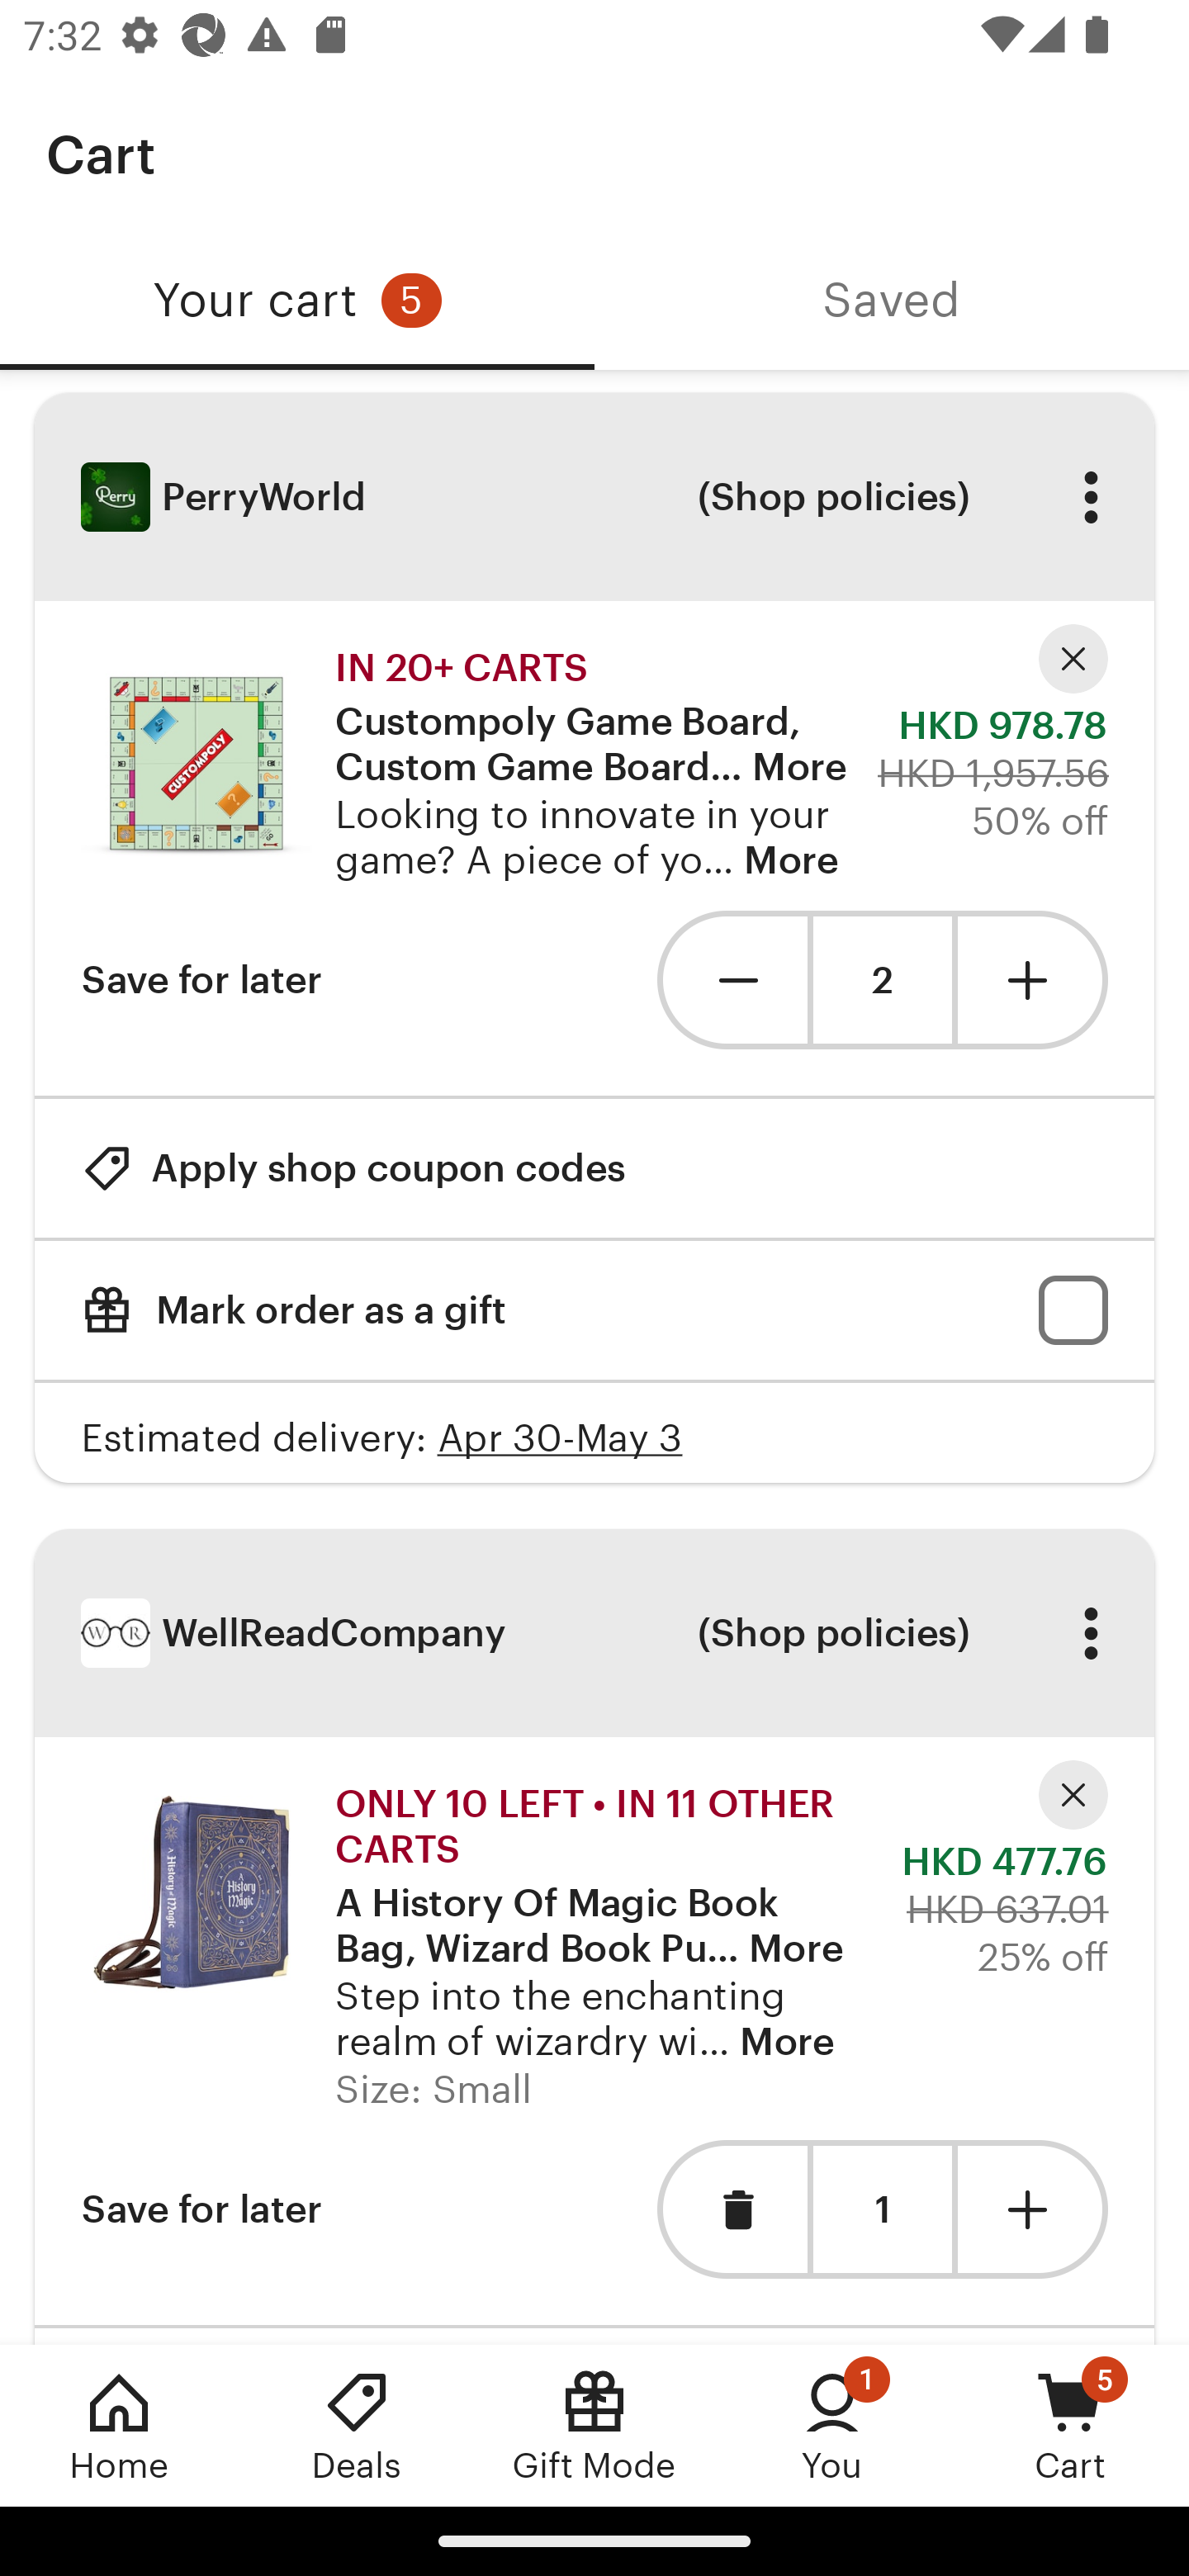 This screenshot has height=2576, width=1189. I want to click on (Shop policies), so click(832, 497).